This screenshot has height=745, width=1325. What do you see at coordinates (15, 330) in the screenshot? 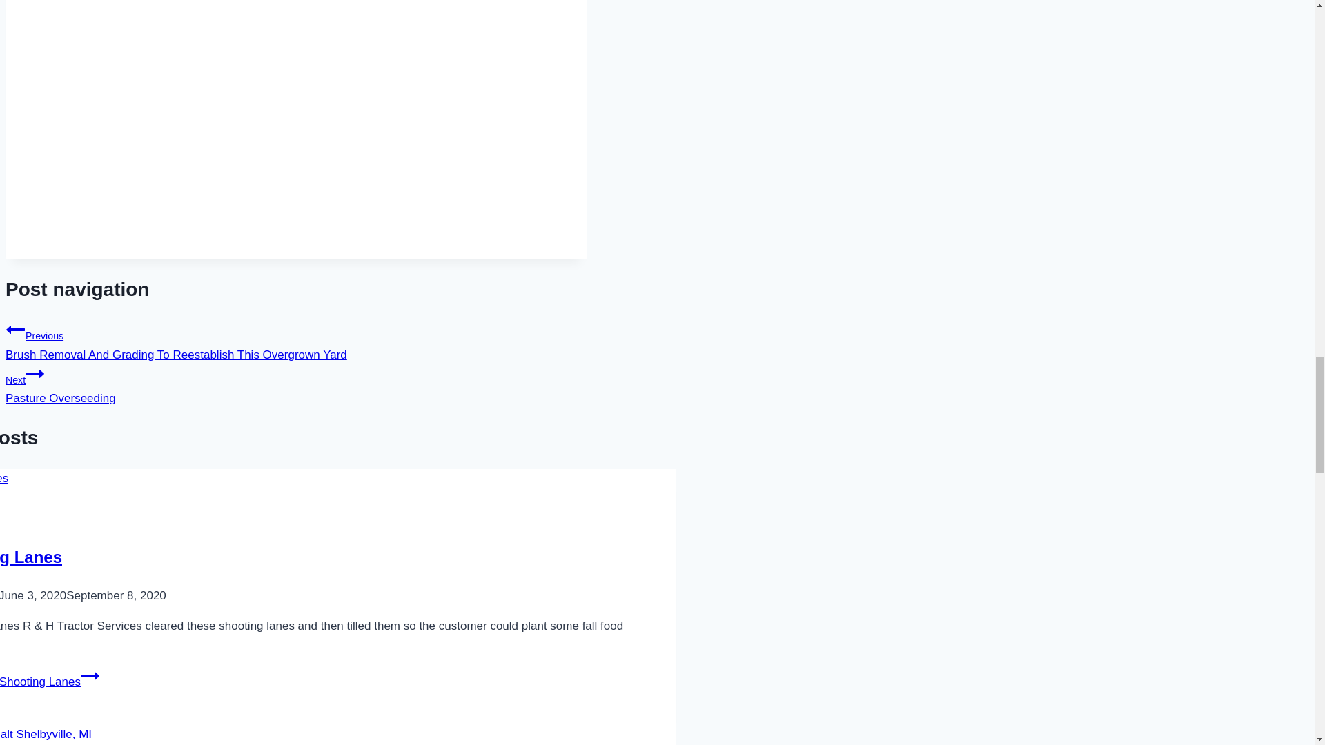
I see `Continue` at bounding box center [15, 330].